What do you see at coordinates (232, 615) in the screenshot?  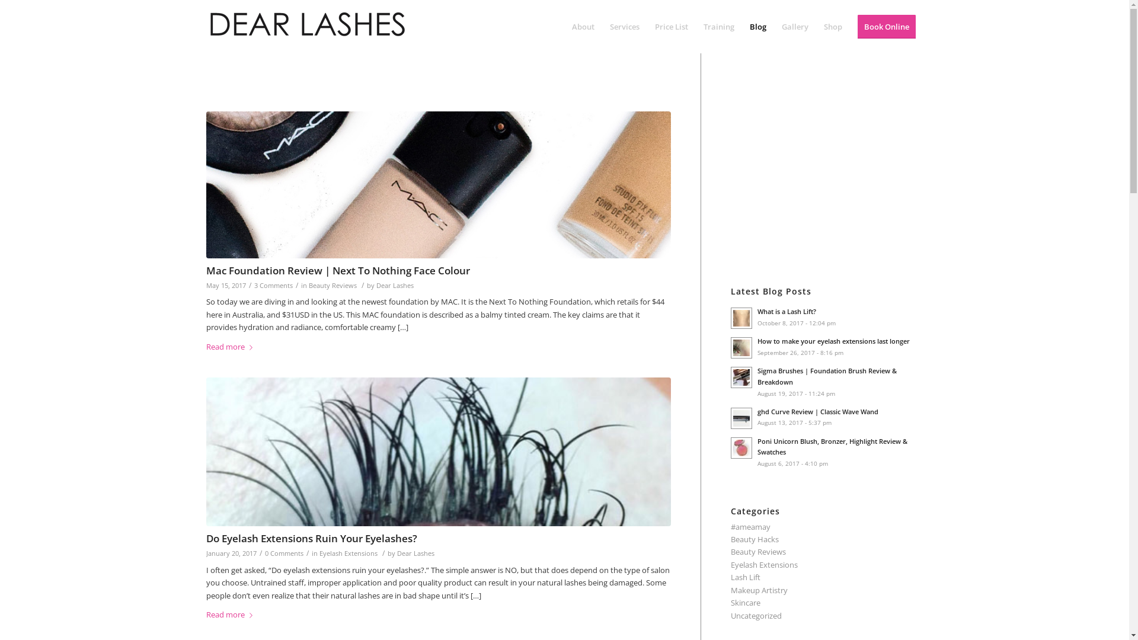 I see `Read more` at bounding box center [232, 615].